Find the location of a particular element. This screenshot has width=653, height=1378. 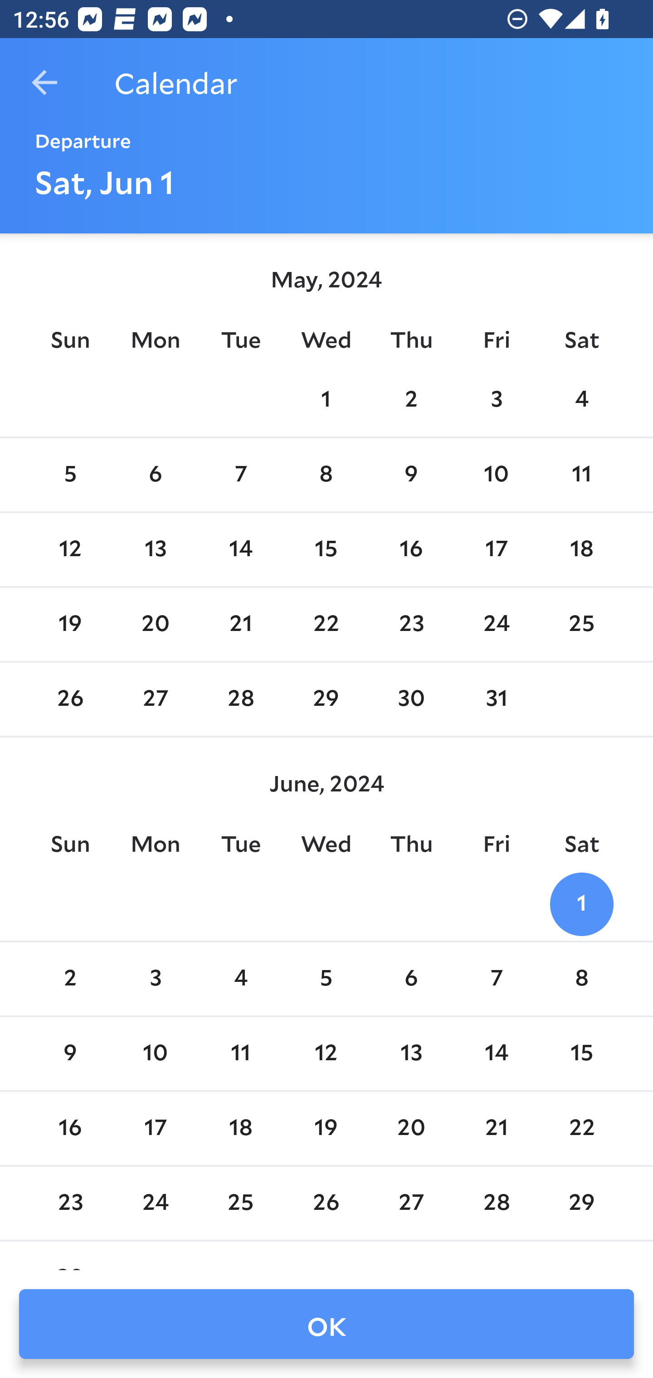

6 is located at coordinates (411, 980).